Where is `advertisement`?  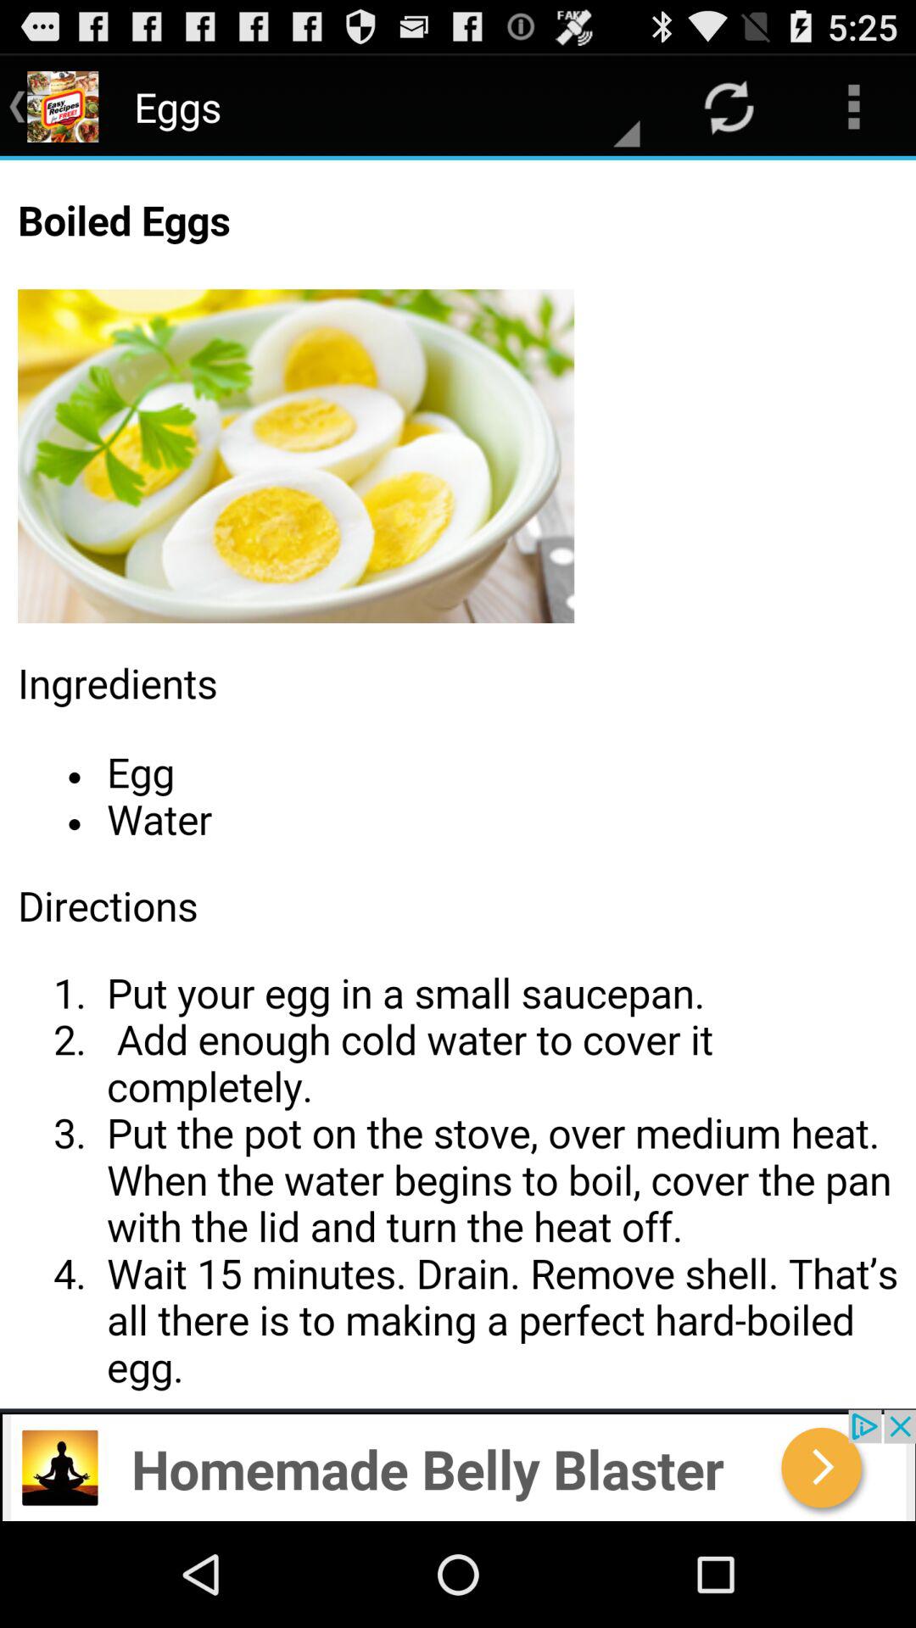
advertisement is located at coordinates (458, 1465).